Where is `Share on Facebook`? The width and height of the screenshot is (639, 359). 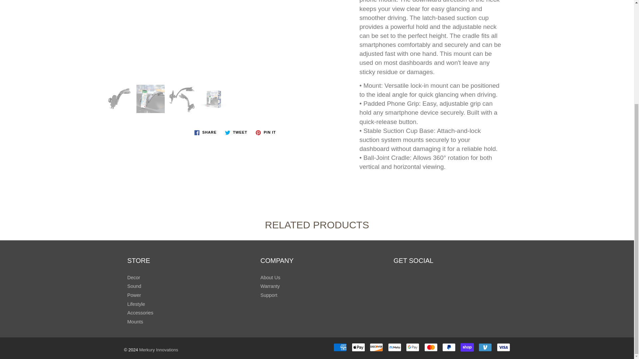 Share on Facebook is located at coordinates (205, 132).